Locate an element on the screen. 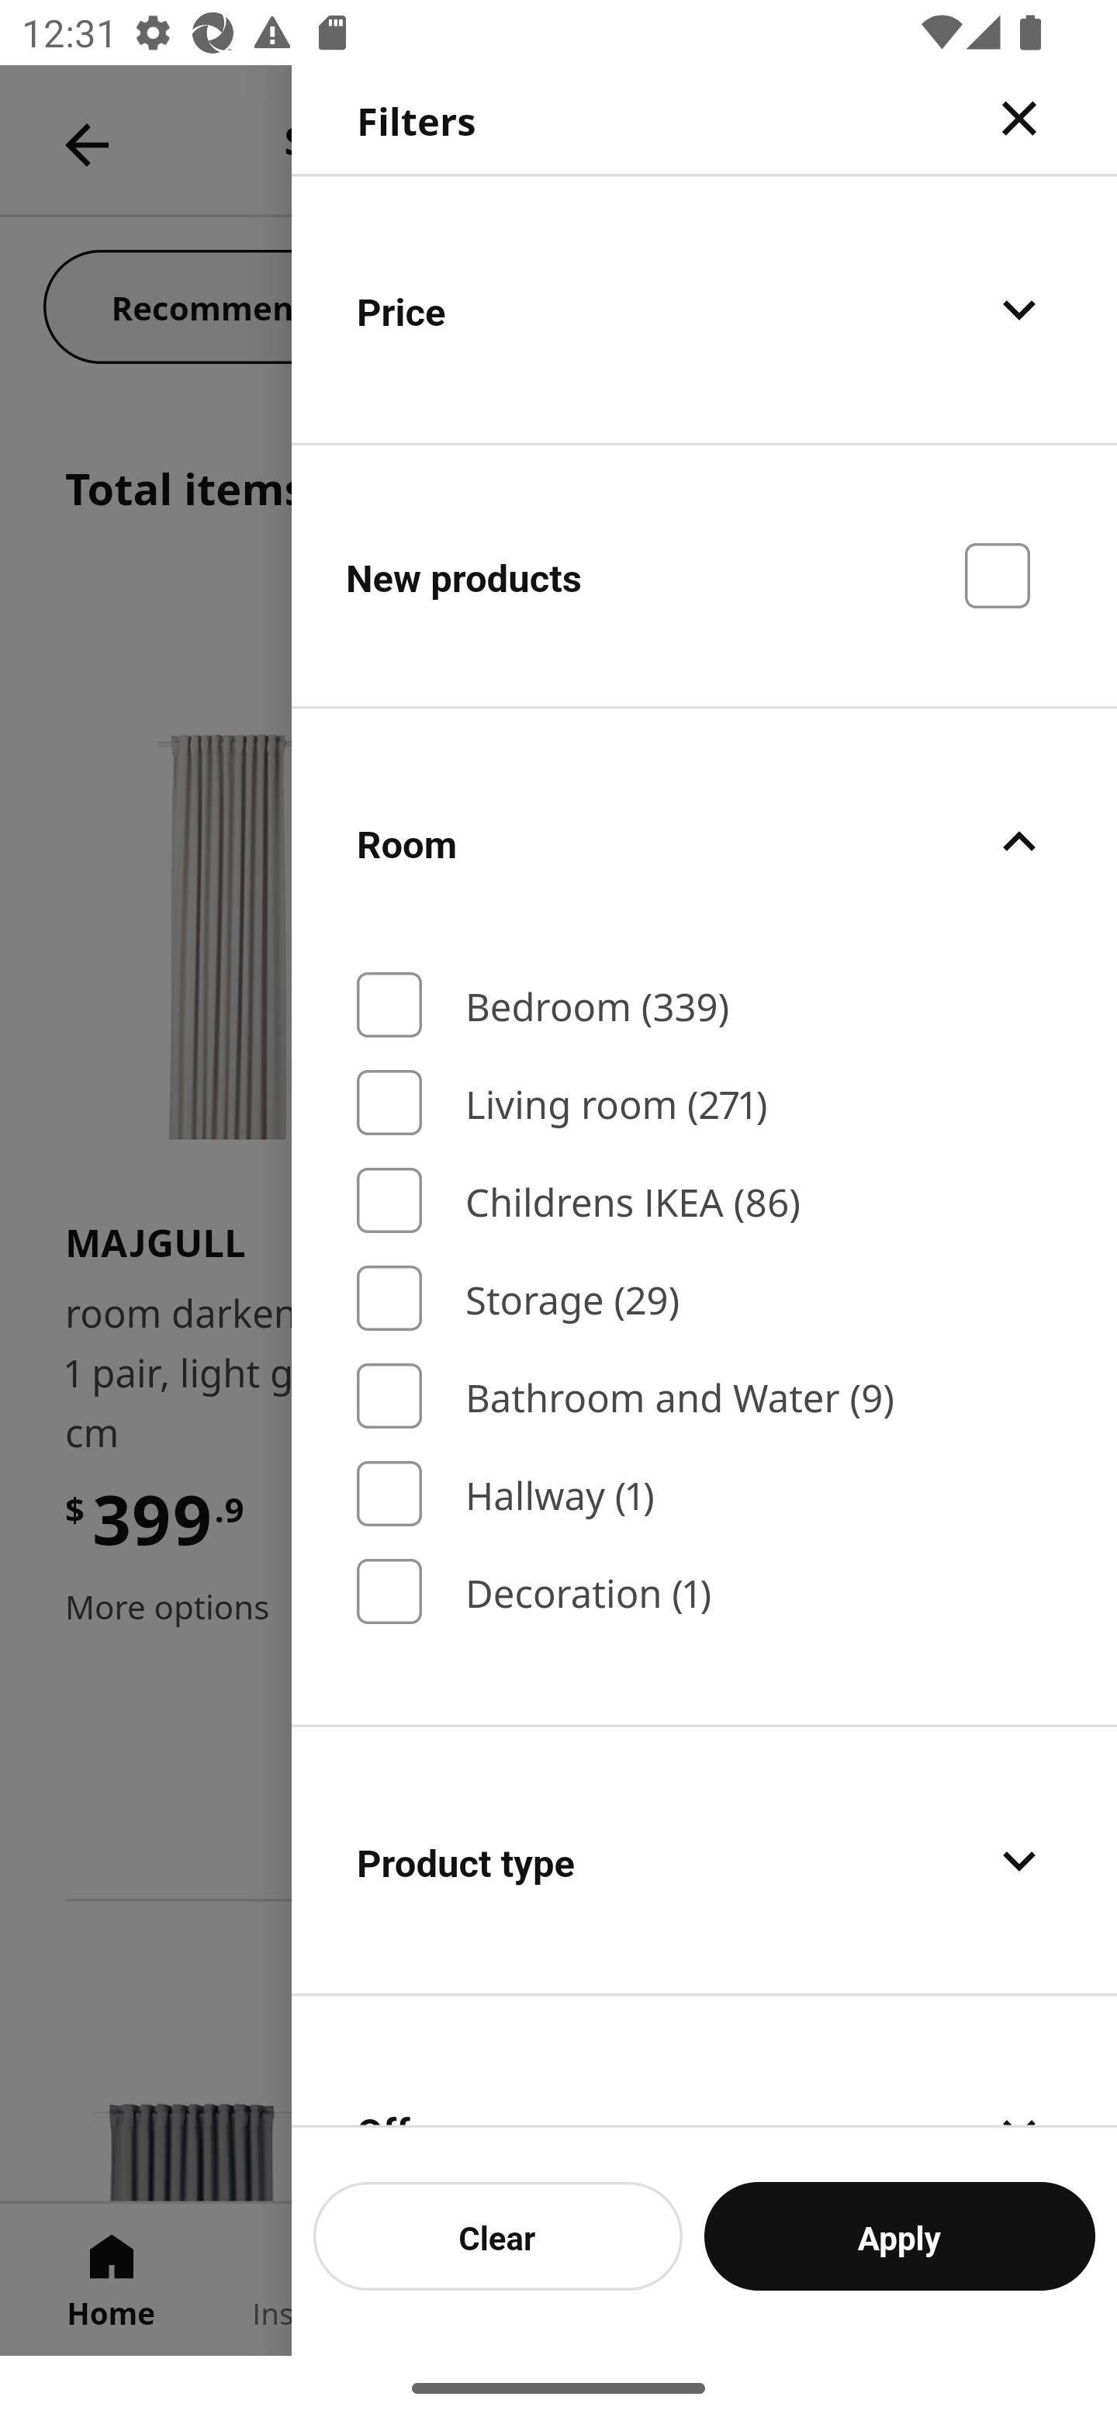  Storage (29) is located at coordinates (704, 1299).